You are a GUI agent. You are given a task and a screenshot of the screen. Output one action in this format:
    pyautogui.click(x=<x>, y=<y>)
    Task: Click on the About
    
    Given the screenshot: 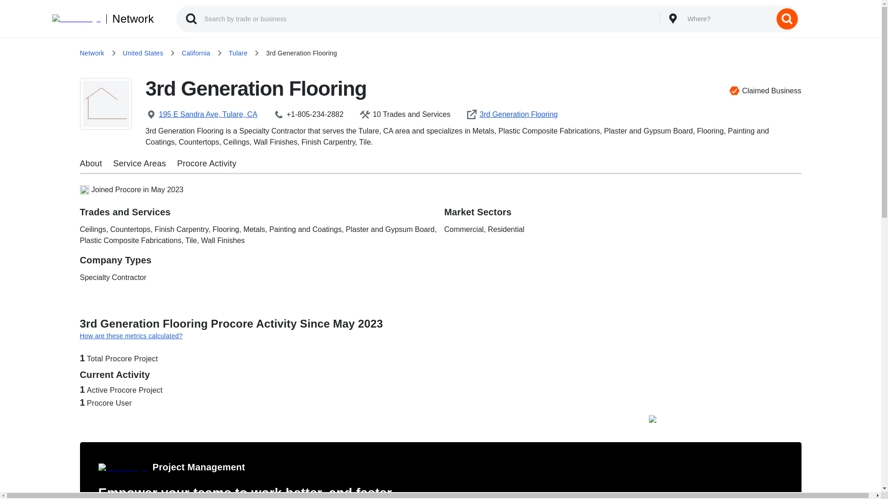 What is the action you would take?
    pyautogui.click(x=91, y=164)
    